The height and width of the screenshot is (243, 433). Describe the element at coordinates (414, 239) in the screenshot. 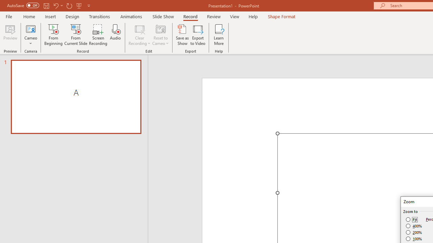

I see `100%` at that location.